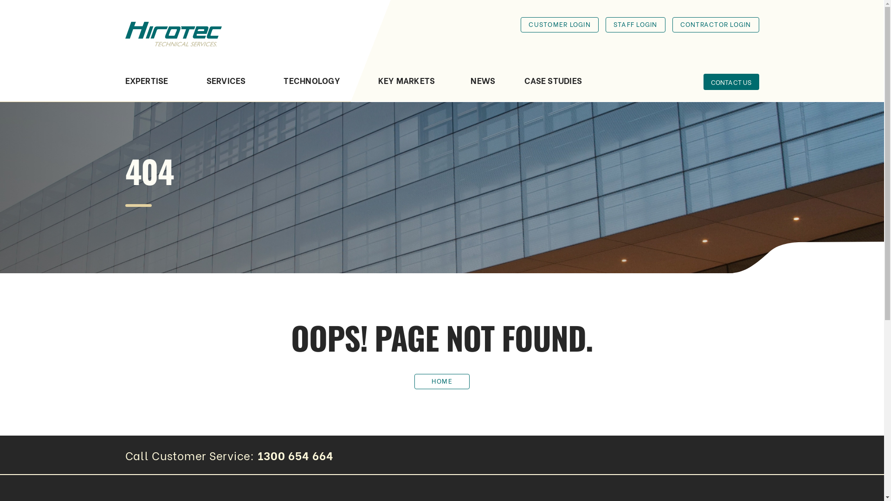 This screenshot has height=501, width=891. I want to click on 1300 654 664, so click(296, 455).